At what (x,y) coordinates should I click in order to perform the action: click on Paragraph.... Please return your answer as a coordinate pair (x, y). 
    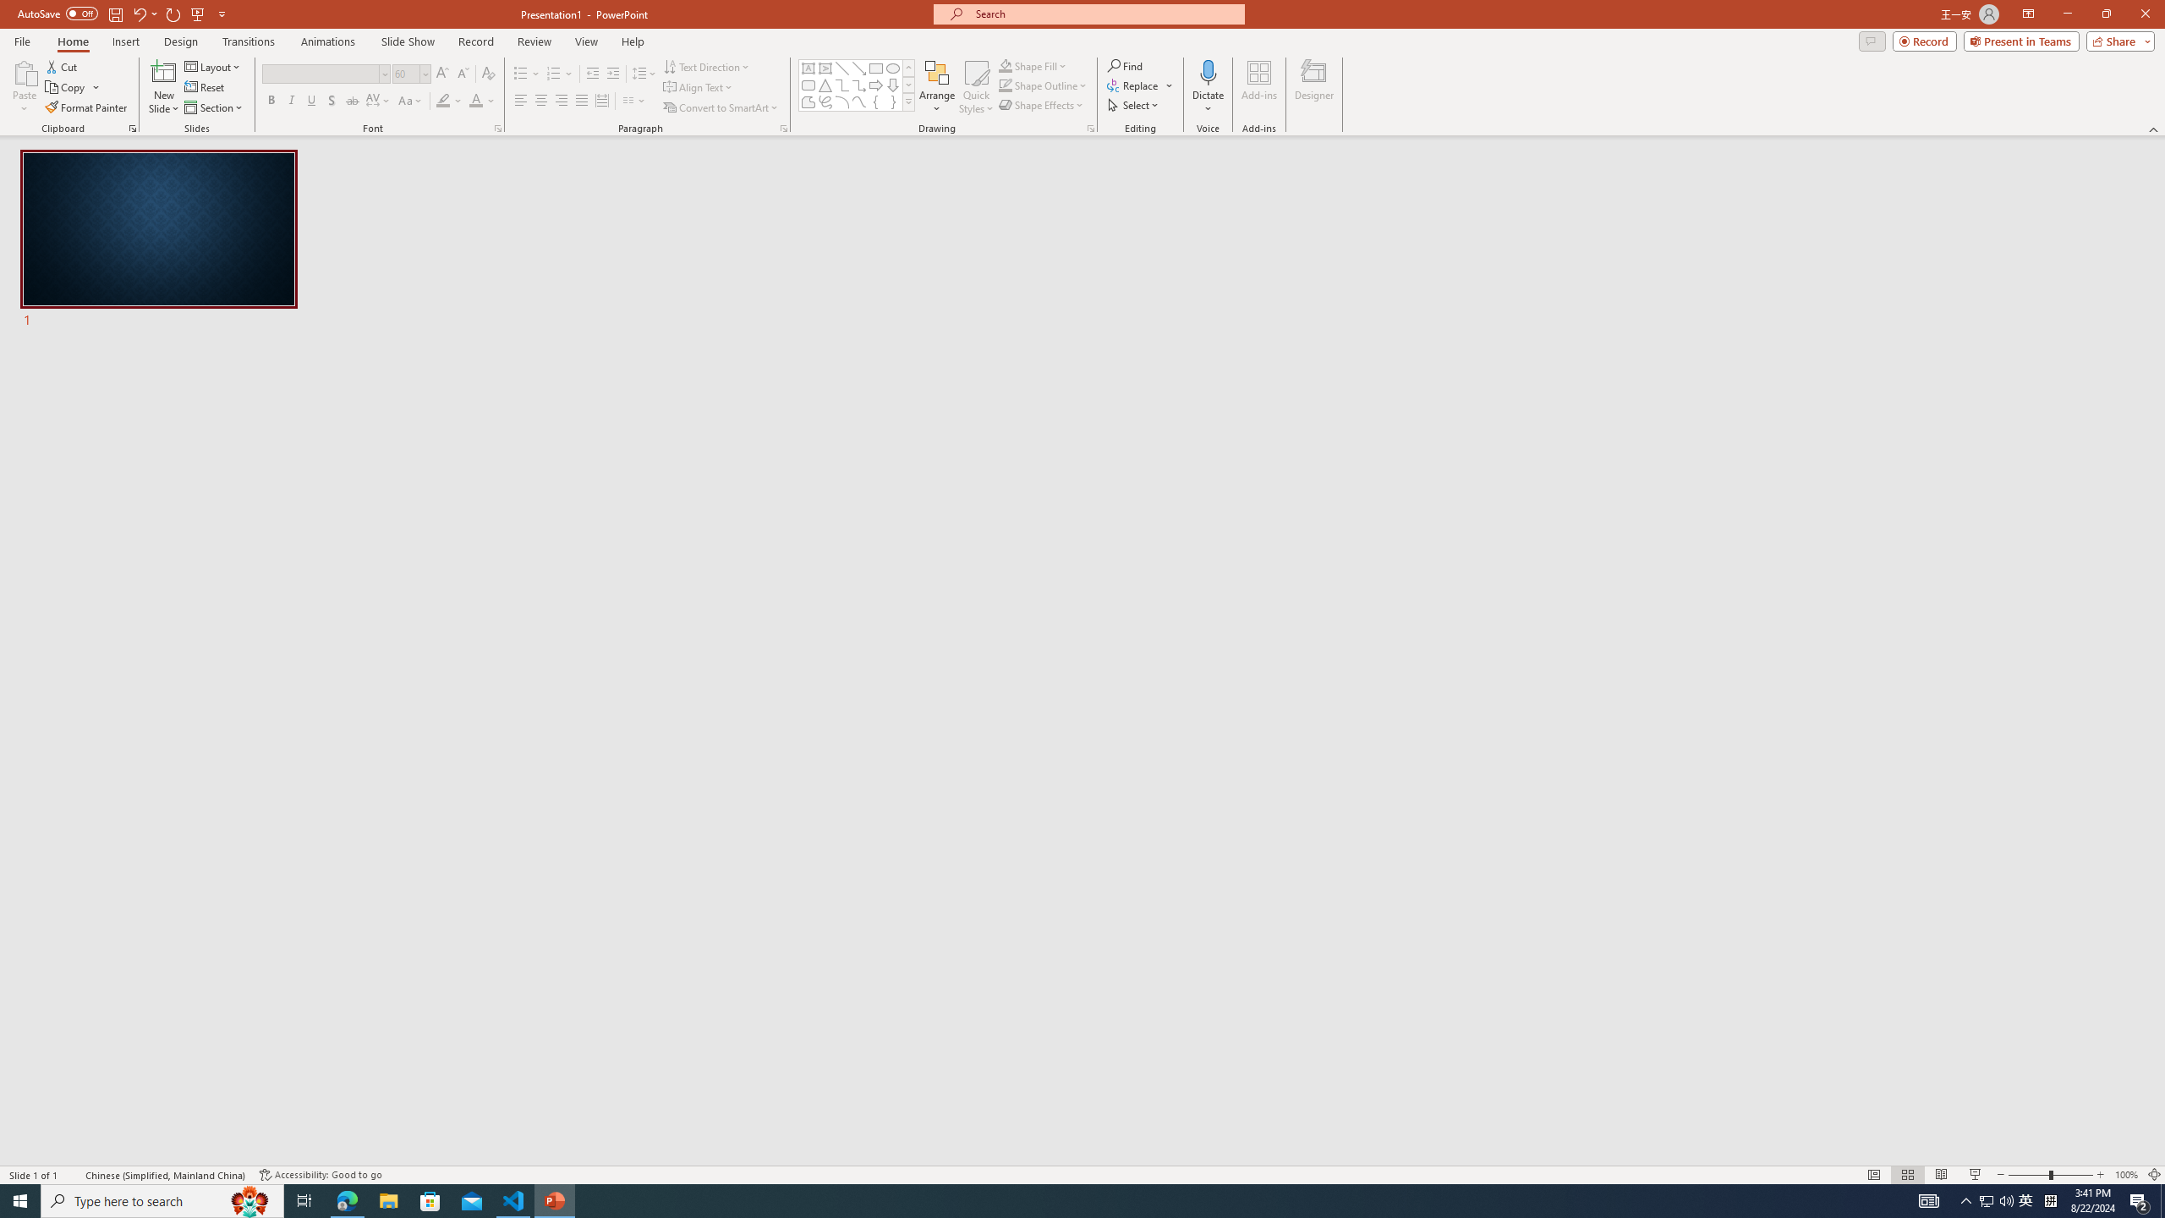
    Looking at the image, I should click on (783, 129).